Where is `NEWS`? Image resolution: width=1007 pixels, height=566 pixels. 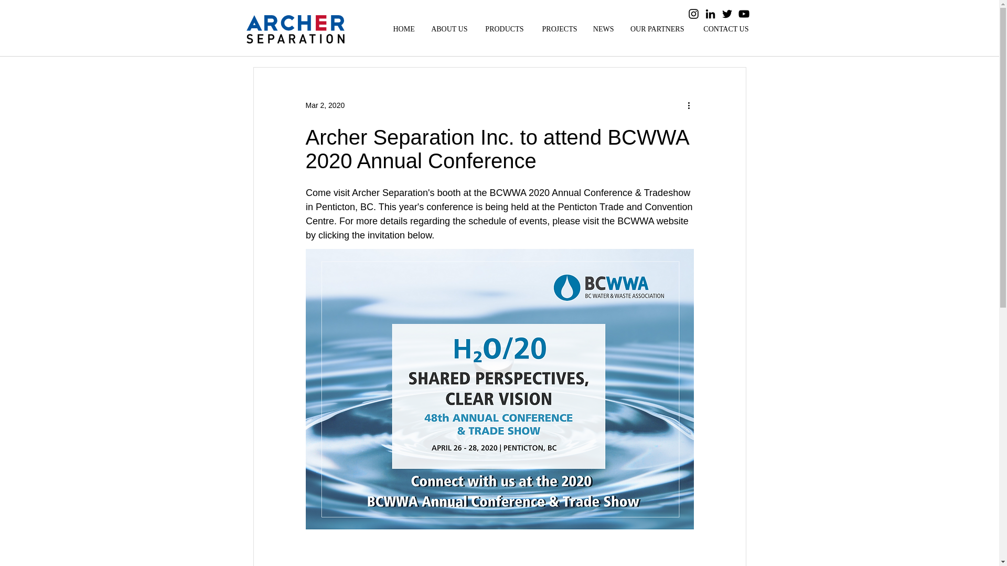 NEWS is located at coordinates (603, 29).